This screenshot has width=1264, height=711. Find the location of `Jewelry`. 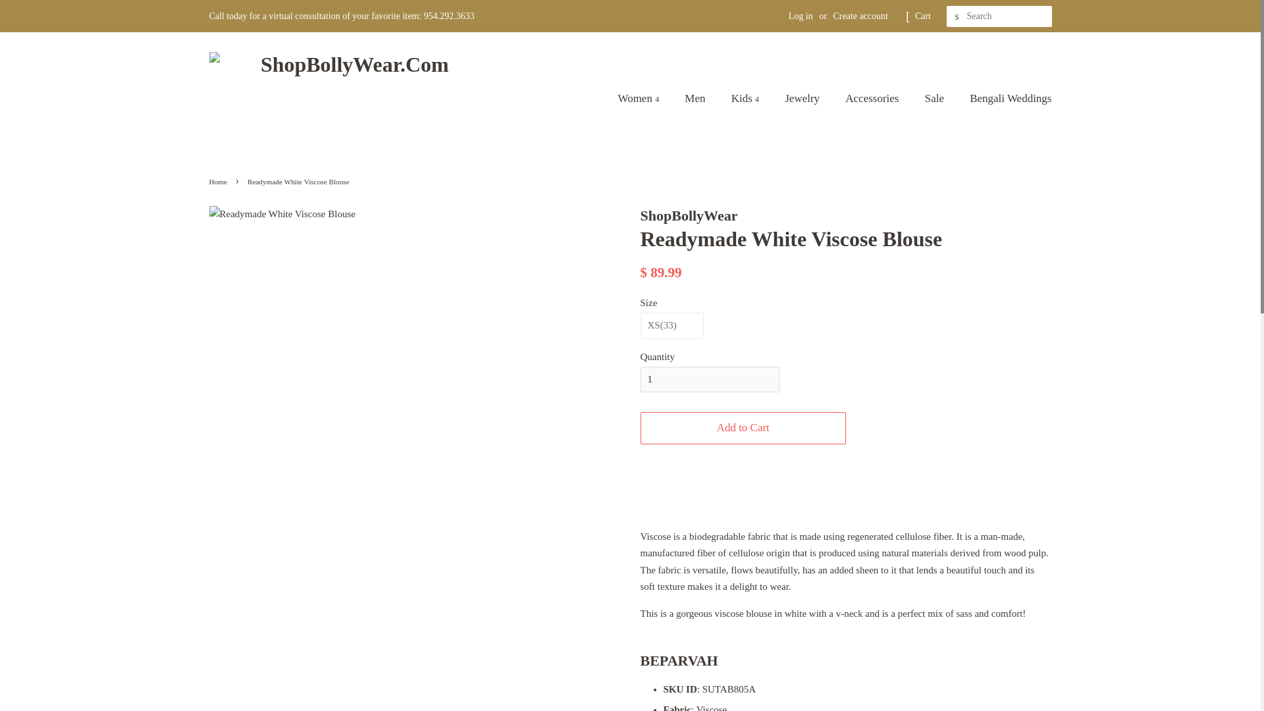

Jewelry is located at coordinates (803, 99).